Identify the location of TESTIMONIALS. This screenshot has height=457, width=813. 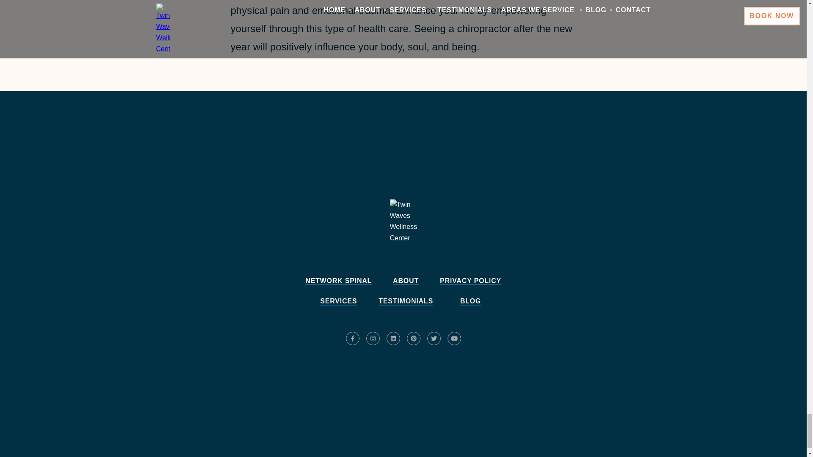
(406, 301).